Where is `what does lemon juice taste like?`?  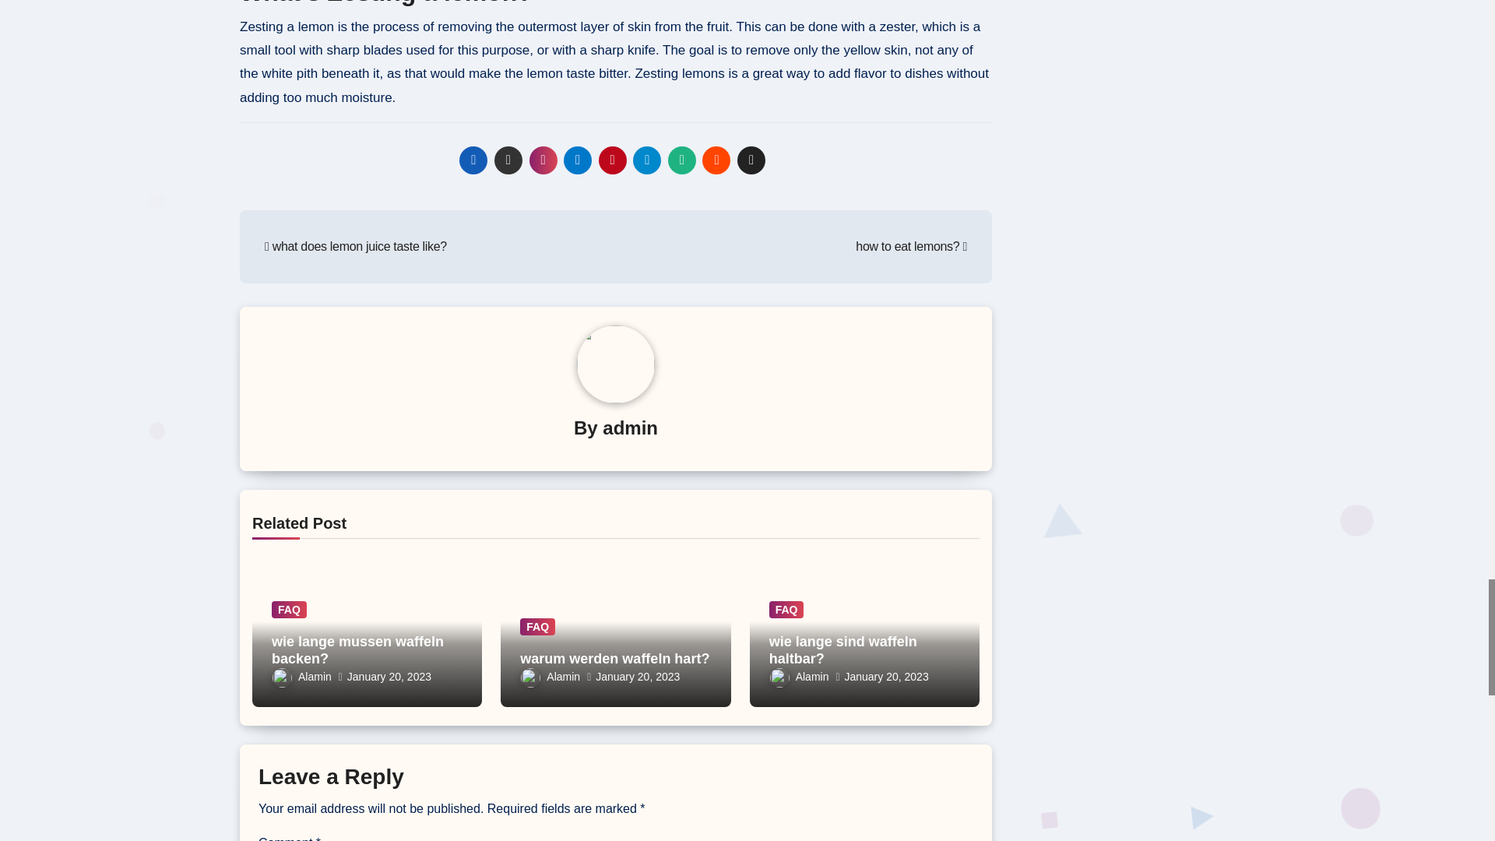 what does lemon juice taste like? is located at coordinates (355, 246).